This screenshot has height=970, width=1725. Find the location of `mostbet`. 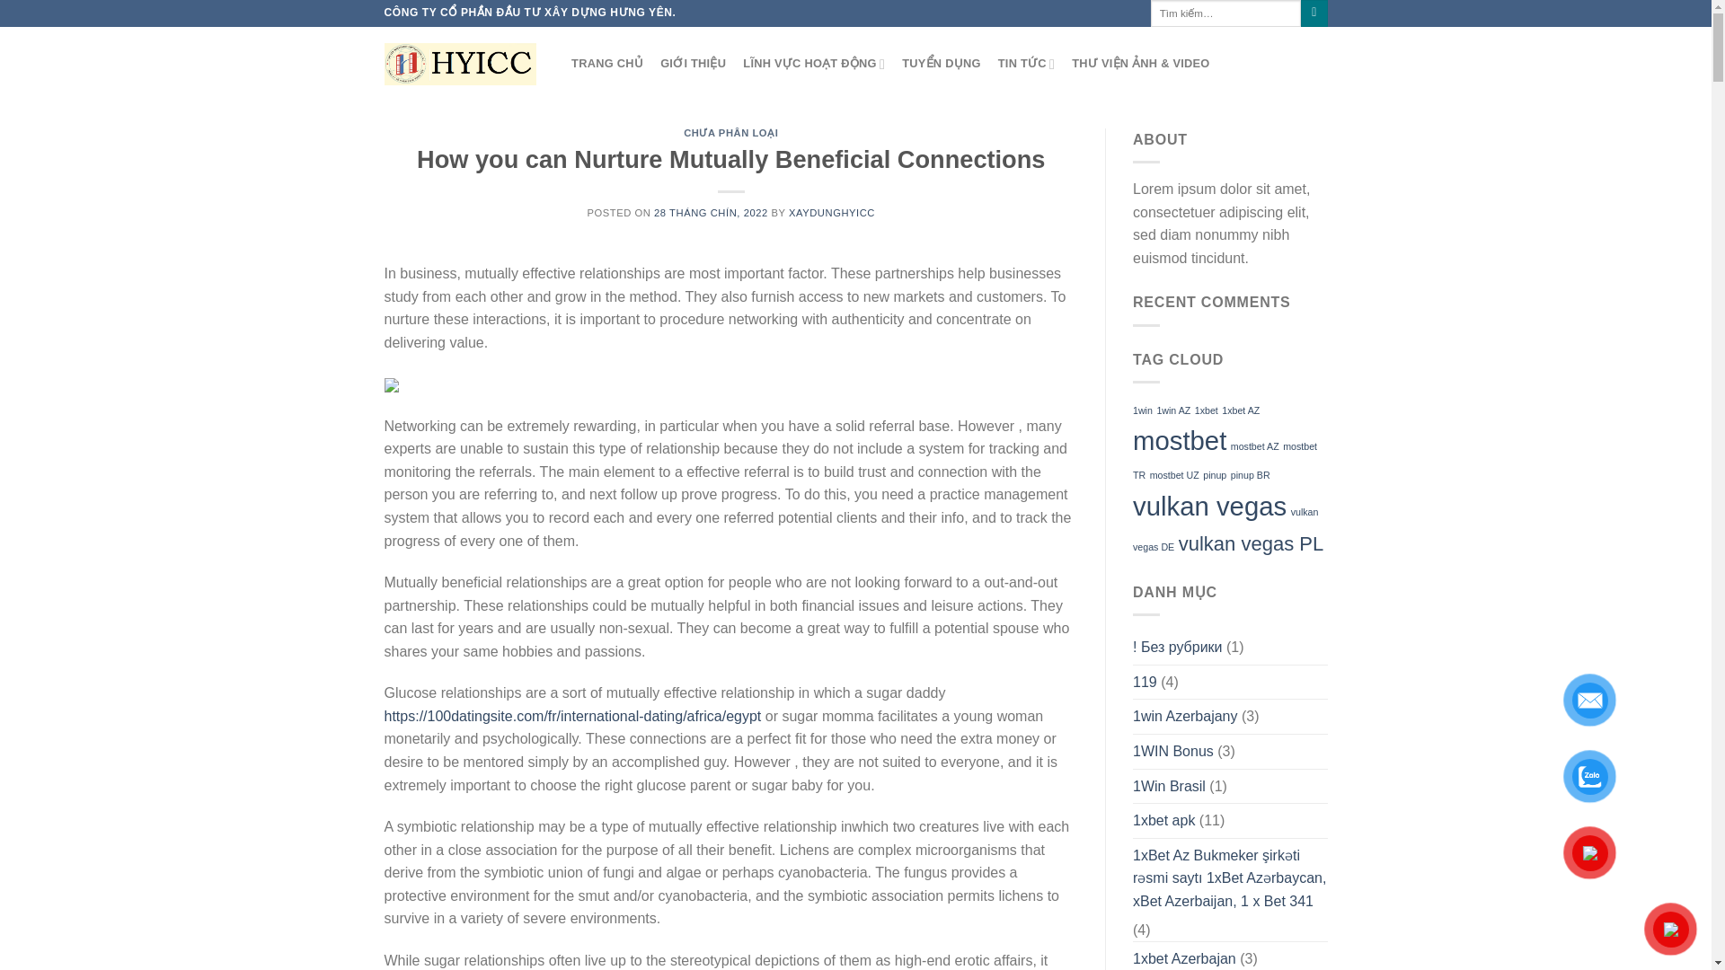

mostbet is located at coordinates (1180, 440).